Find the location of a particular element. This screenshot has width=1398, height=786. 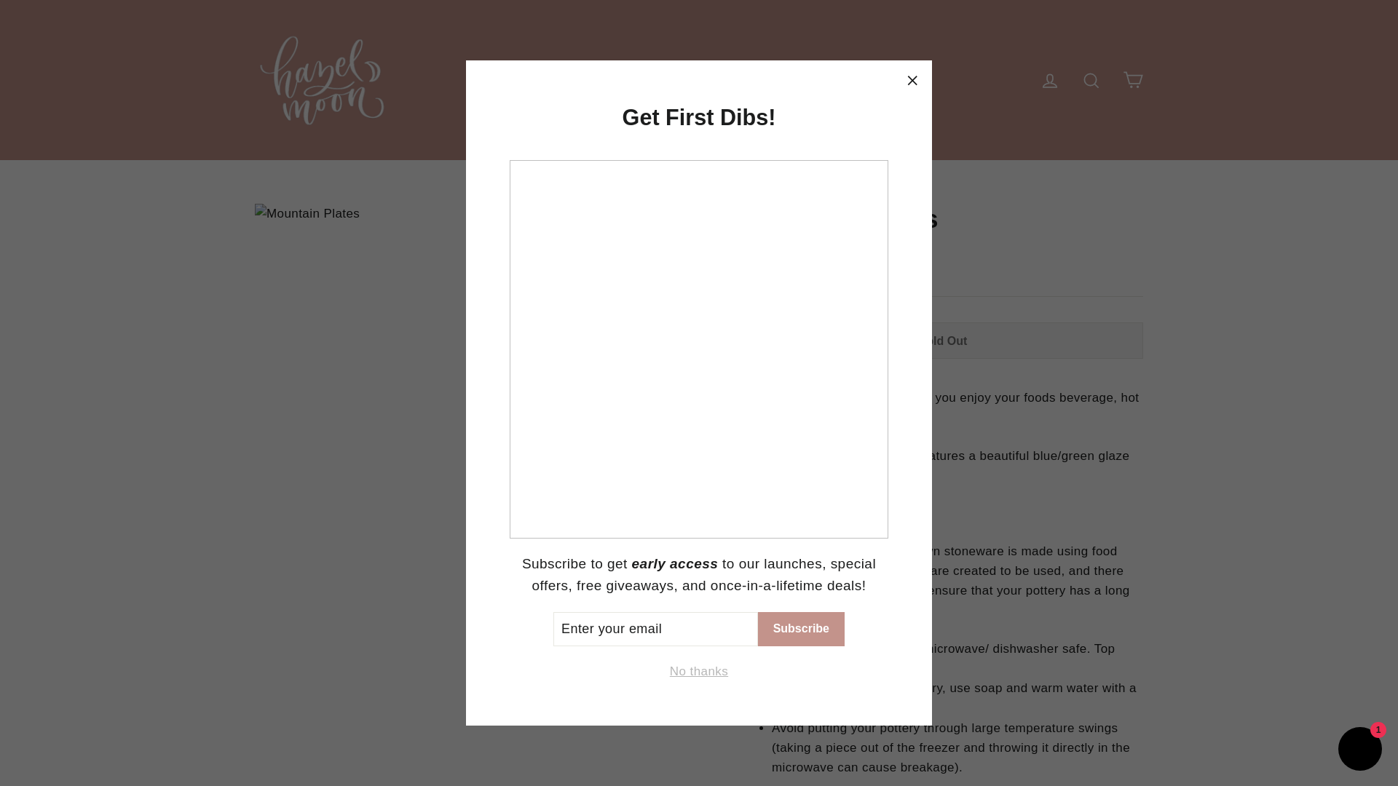

Search is located at coordinates (1091, 79).